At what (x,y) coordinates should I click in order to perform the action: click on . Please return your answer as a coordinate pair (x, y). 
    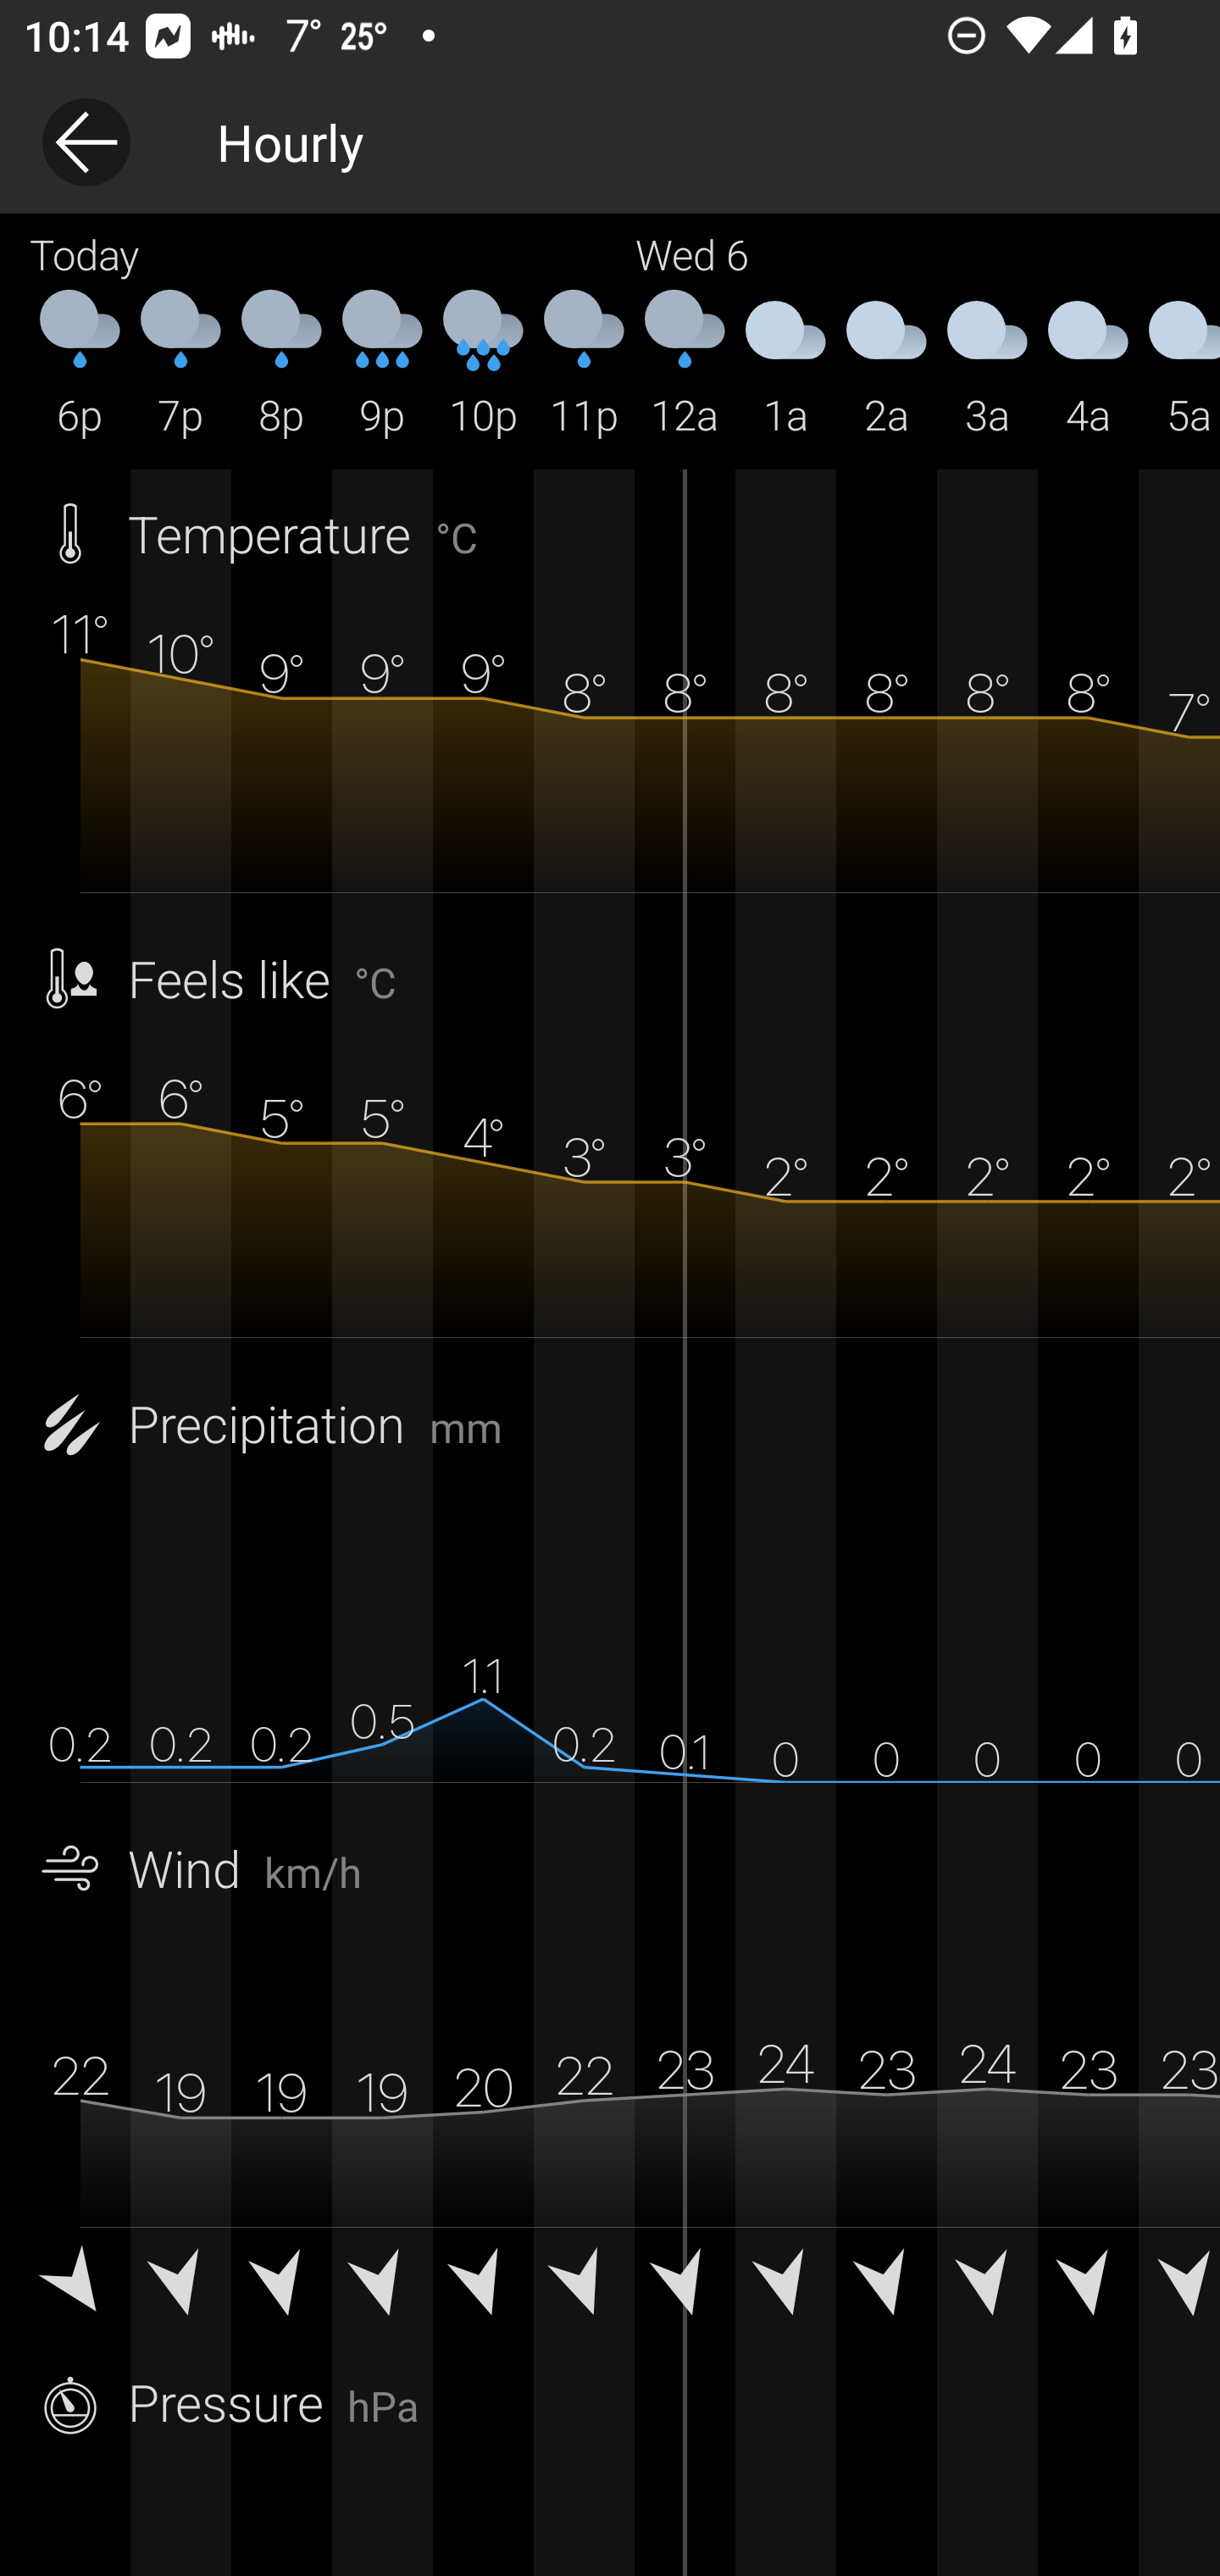
    Looking at the image, I should click on (382, 2286).